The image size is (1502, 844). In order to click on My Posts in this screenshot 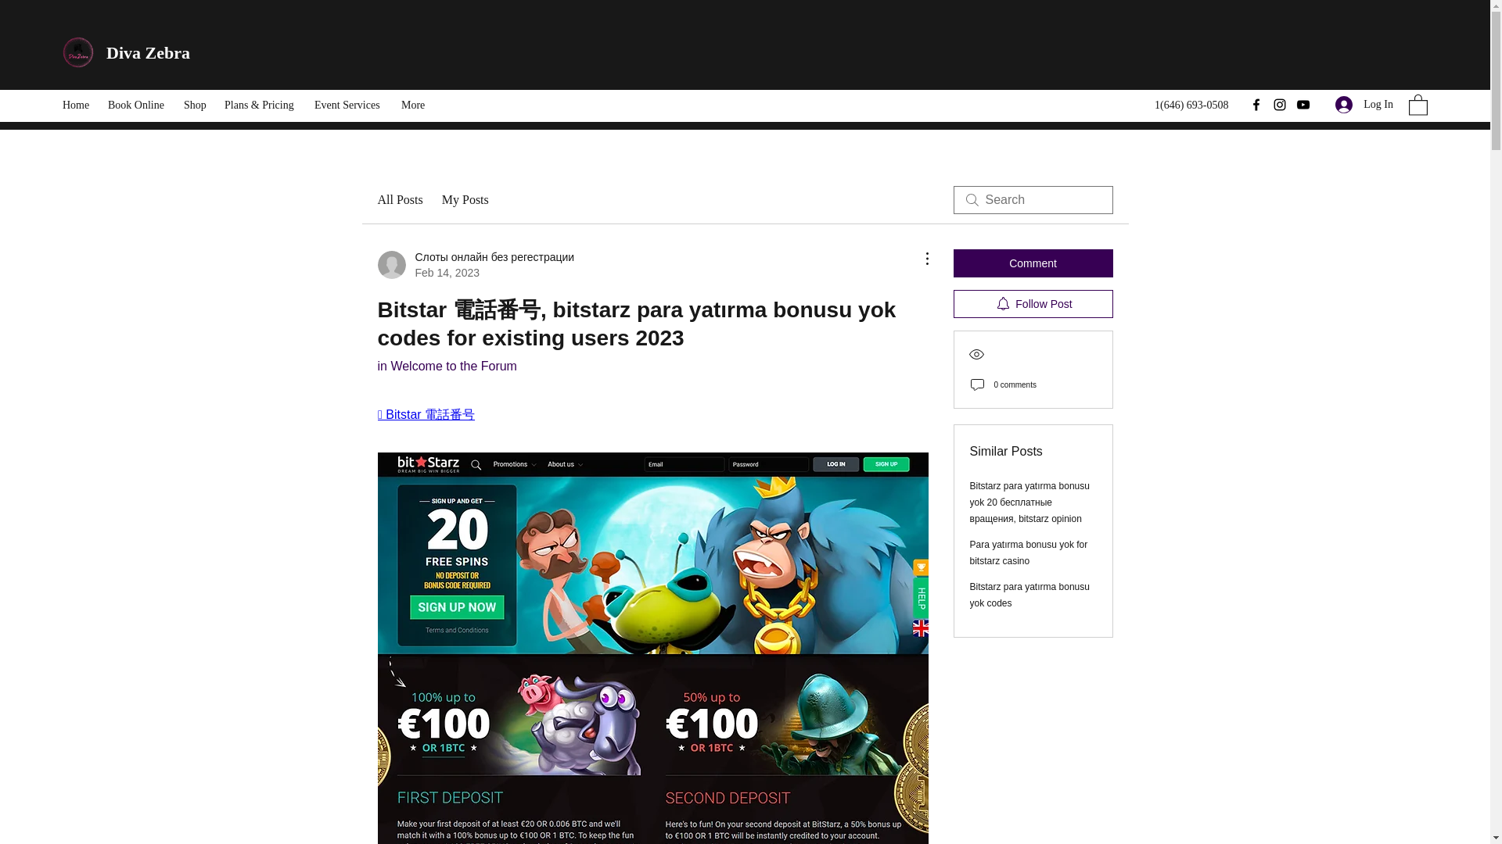, I will do `click(465, 200)`.